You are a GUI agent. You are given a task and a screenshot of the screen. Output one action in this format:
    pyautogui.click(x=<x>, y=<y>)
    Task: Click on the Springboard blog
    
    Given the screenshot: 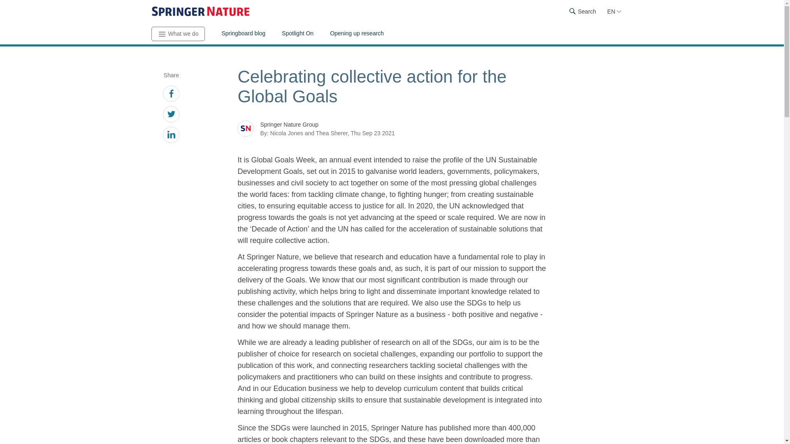 What is the action you would take?
    pyautogui.click(x=243, y=34)
    